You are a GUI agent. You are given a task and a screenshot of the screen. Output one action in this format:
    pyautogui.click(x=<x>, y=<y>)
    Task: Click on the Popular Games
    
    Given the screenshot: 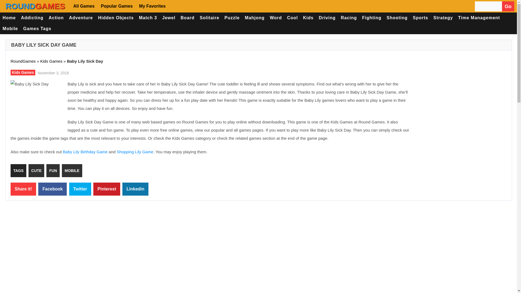 What is the action you would take?
    pyautogui.click(x=116, y=6)
    